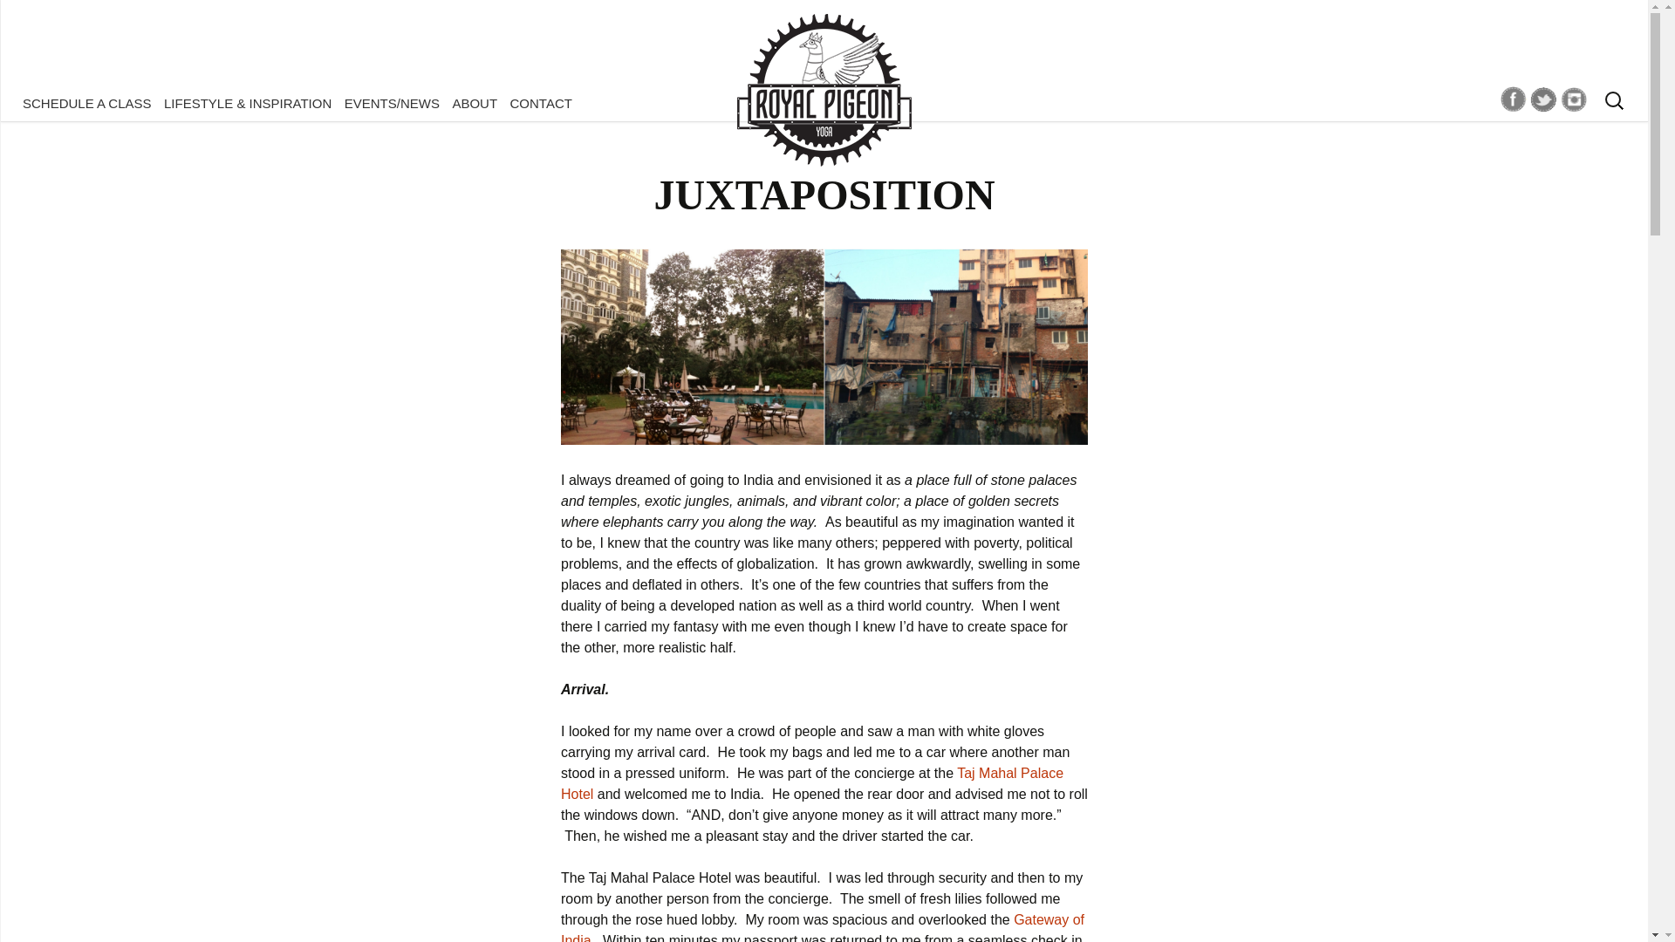  What do you see at coordinates (541, 103) in the screenshot?
I see `CONTACT` at bounding box center [541, 103].